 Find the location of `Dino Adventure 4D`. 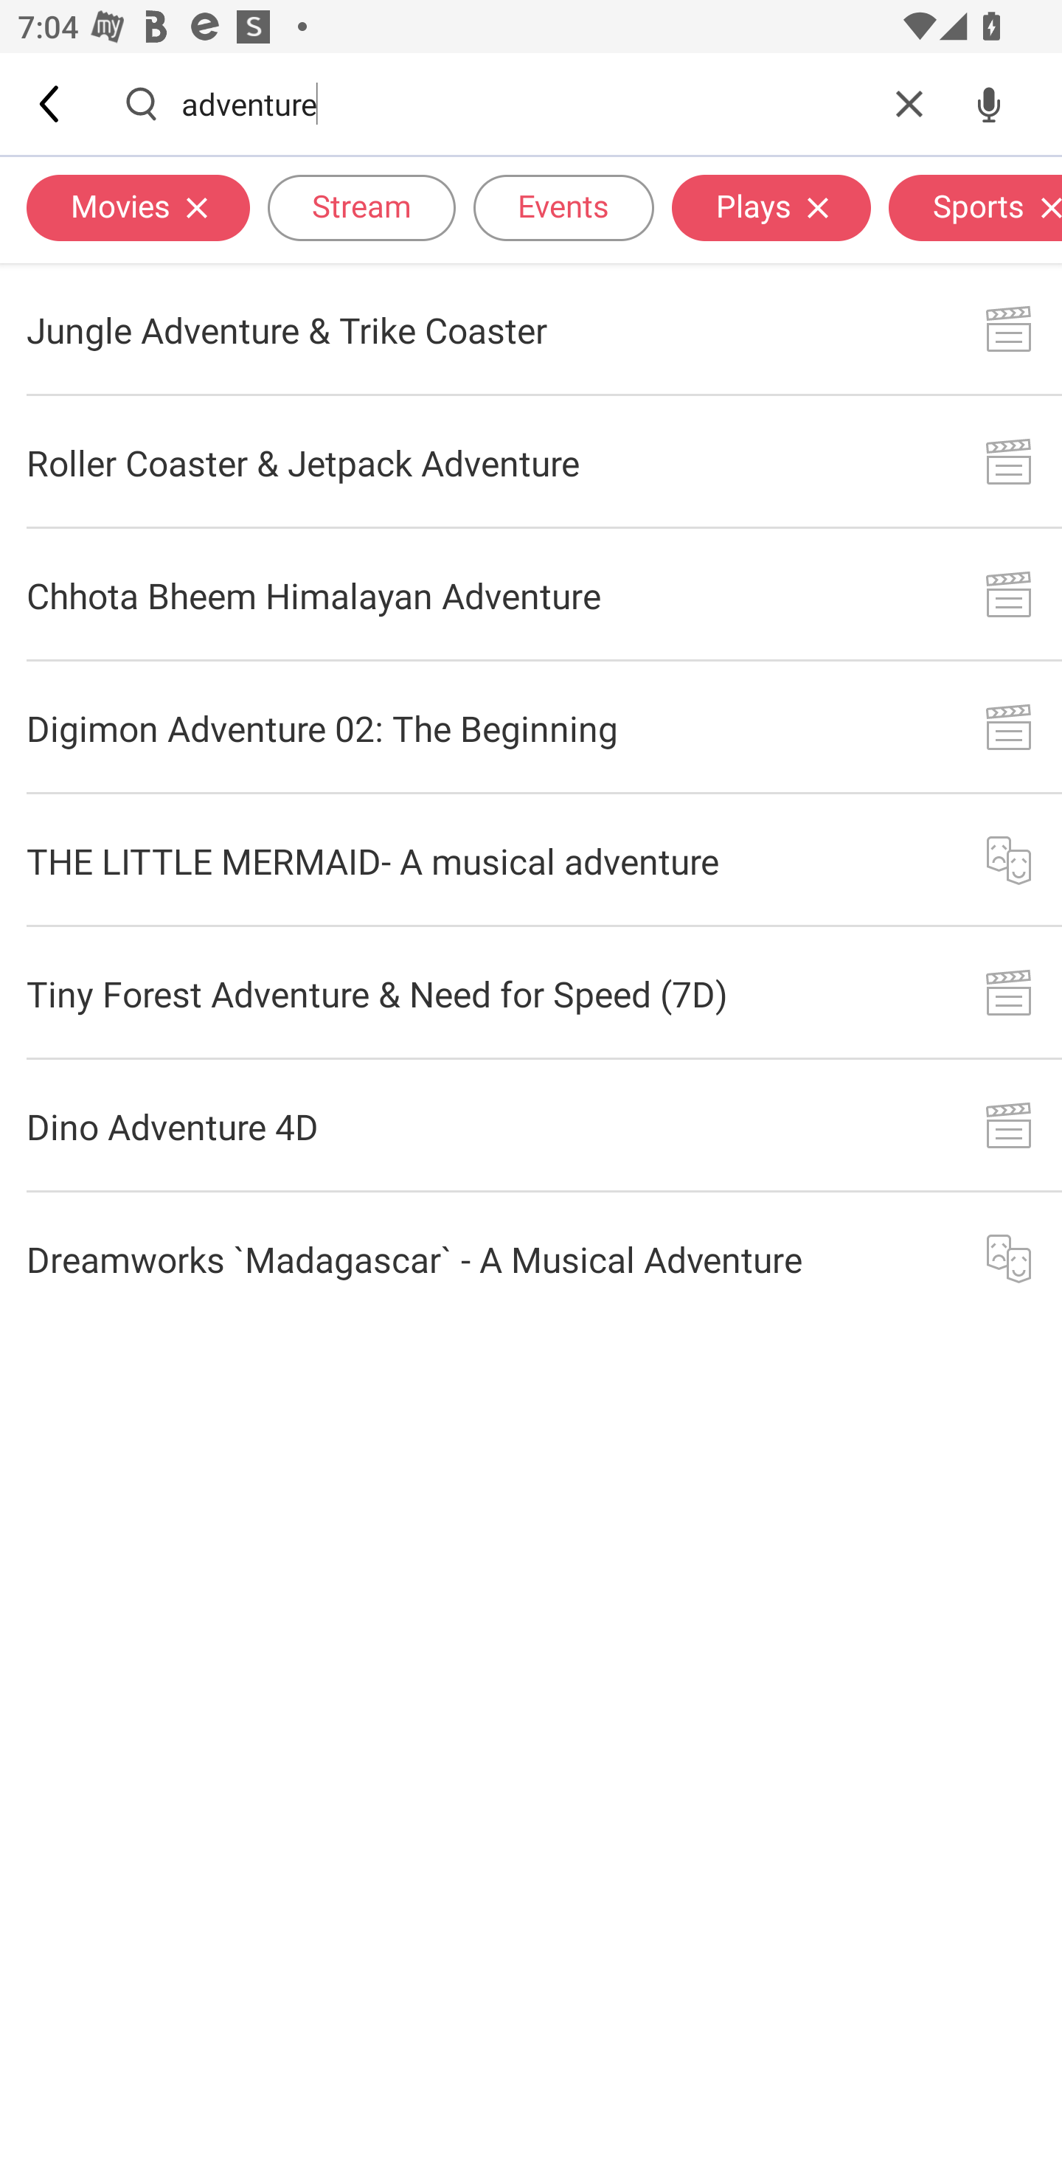

Dino Adventure 4D is located at coordinates (531, 1125).